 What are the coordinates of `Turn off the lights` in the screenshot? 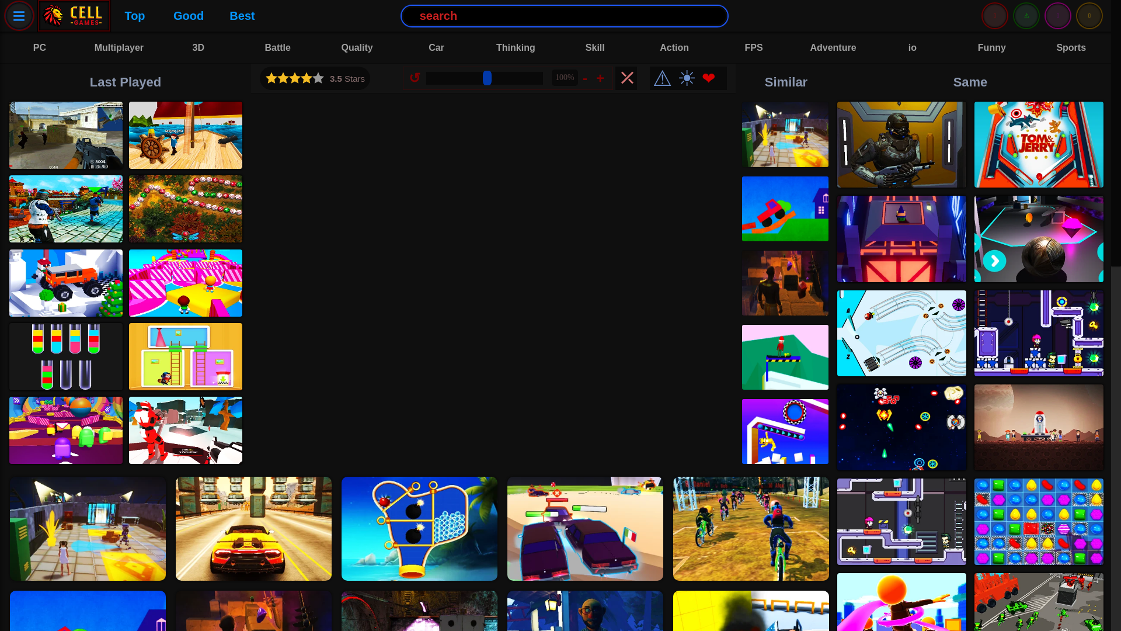 It's located at (685, 78).